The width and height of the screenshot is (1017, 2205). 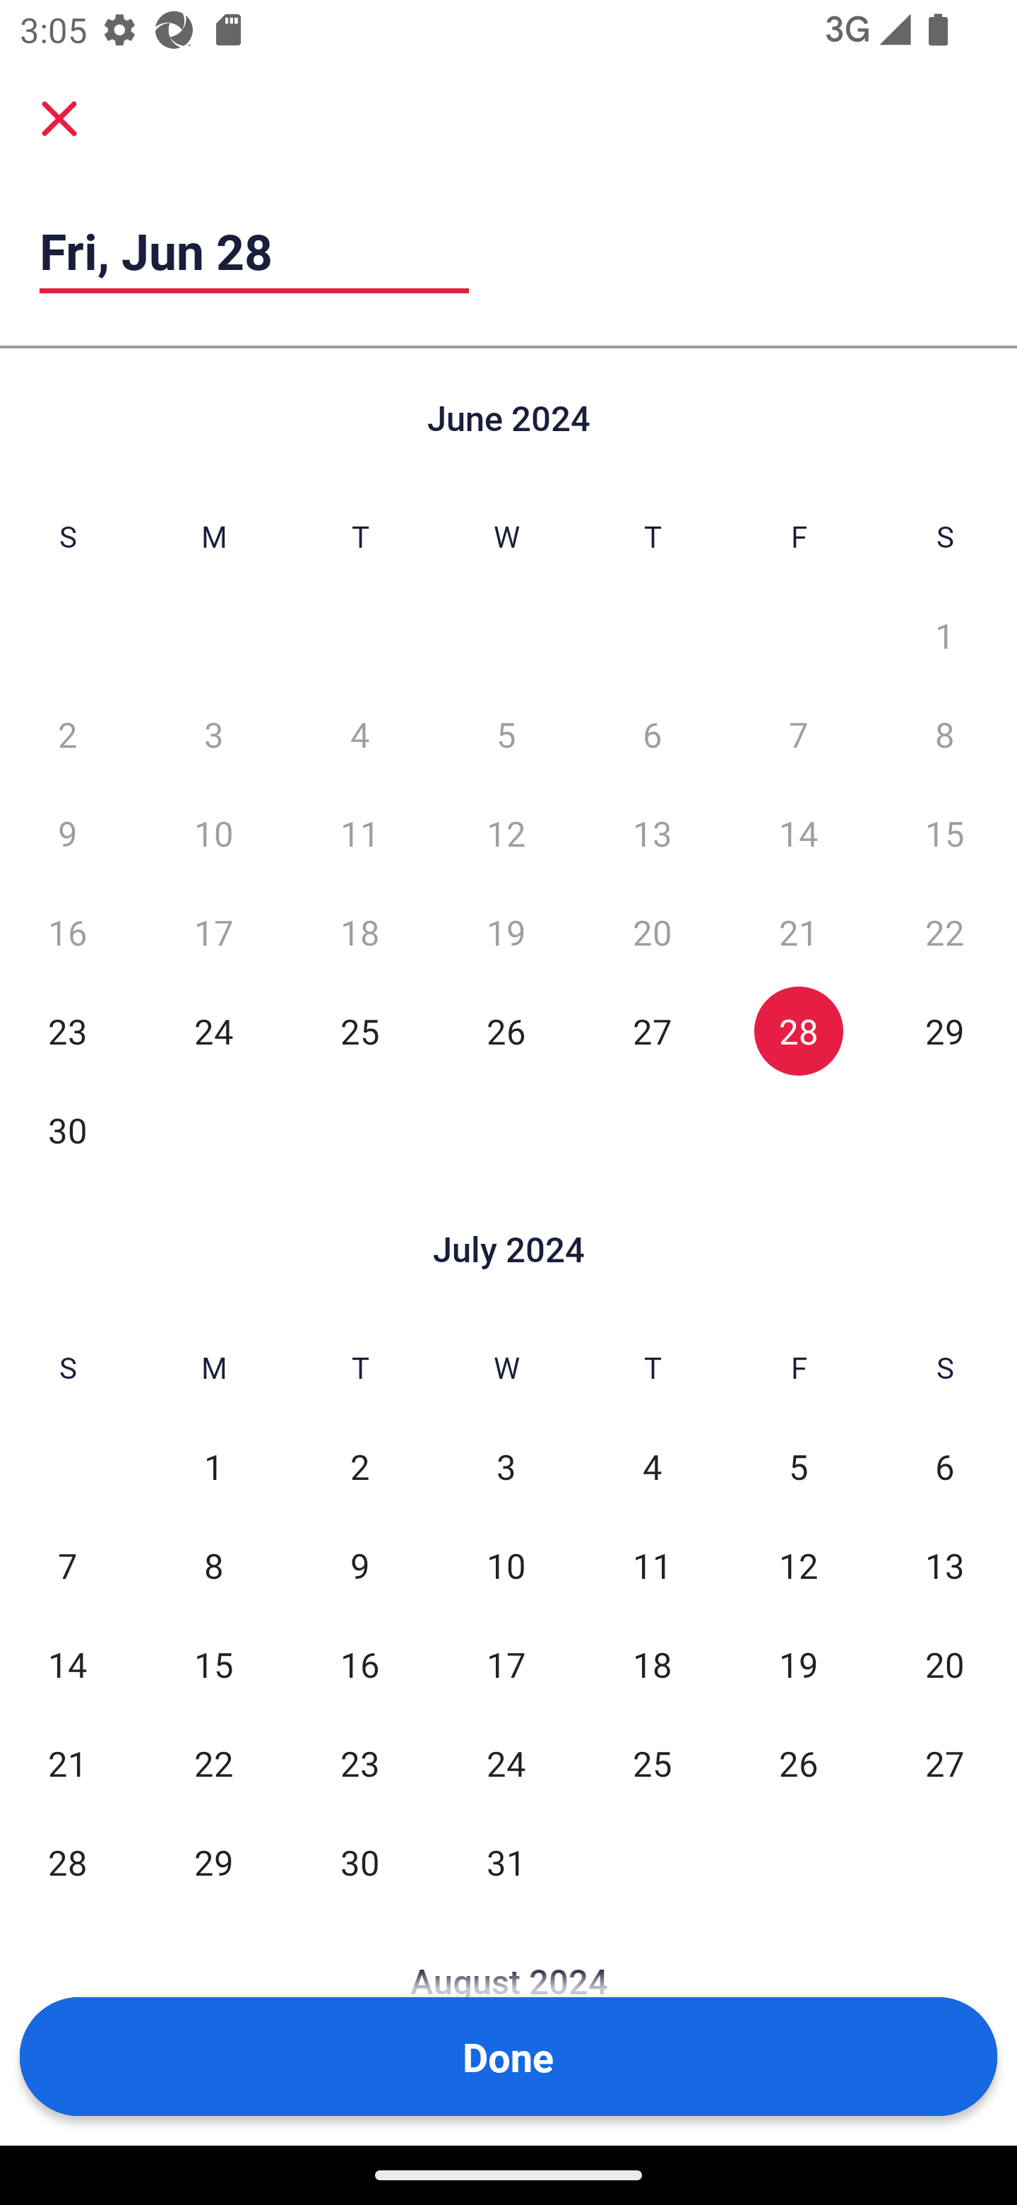 What do you see at coordinates (506, 1467) in the screenshot?
I see `3 Wed, Jul 3, Not Selected` at bounding box center [506, 1467].